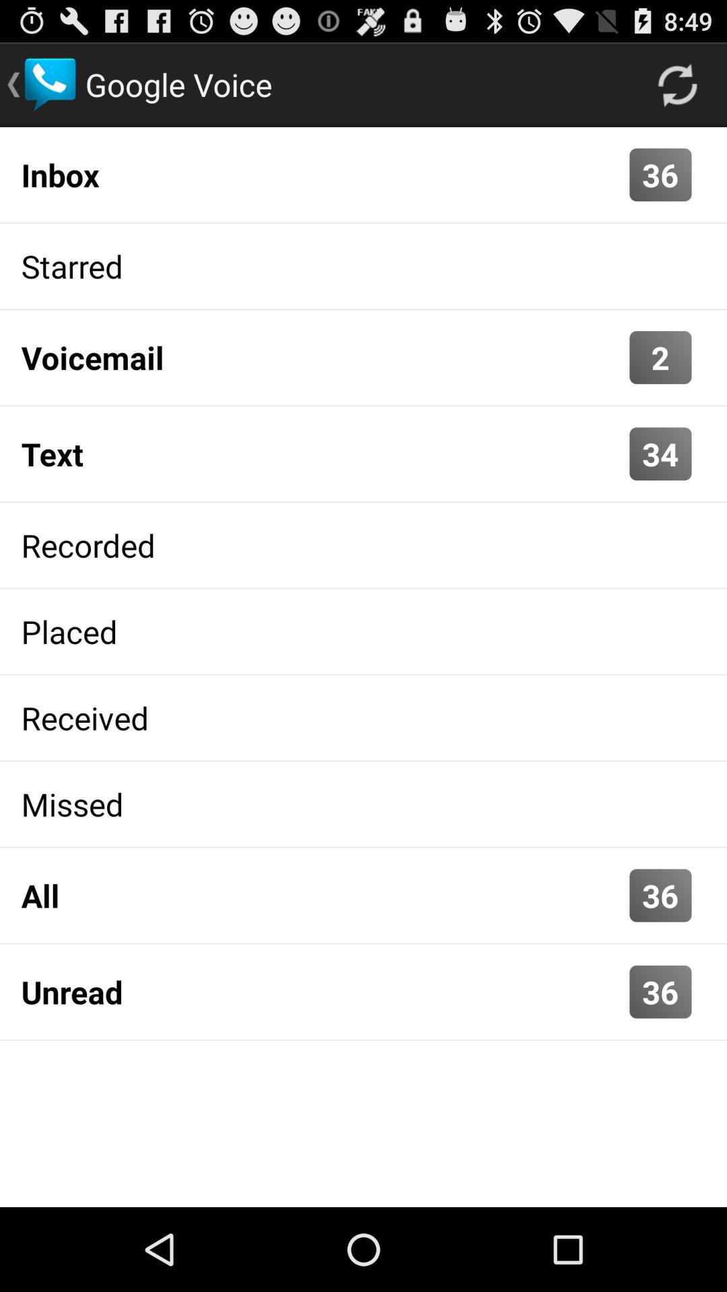  What do you see at coordinates (322, 992) in the screenshot?
I see `open icon next to 36` at bounding box center [322, 992].